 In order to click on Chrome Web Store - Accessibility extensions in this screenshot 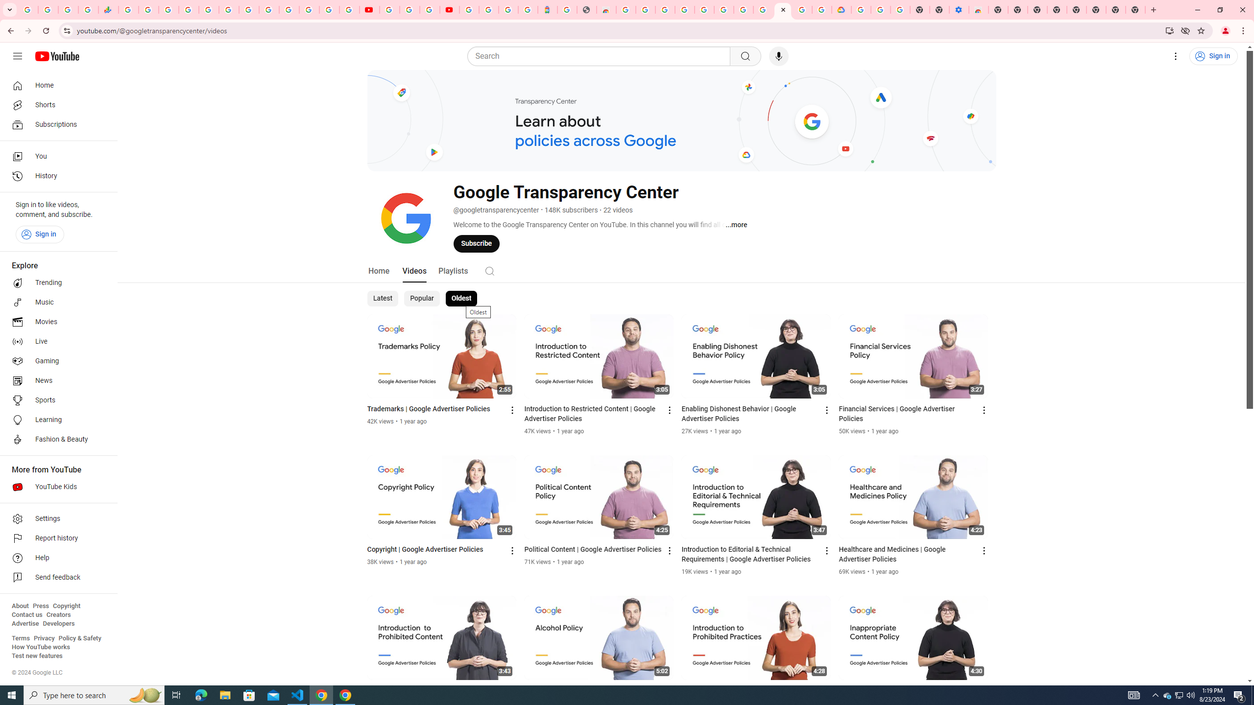, I will do `click(979, 10)`.